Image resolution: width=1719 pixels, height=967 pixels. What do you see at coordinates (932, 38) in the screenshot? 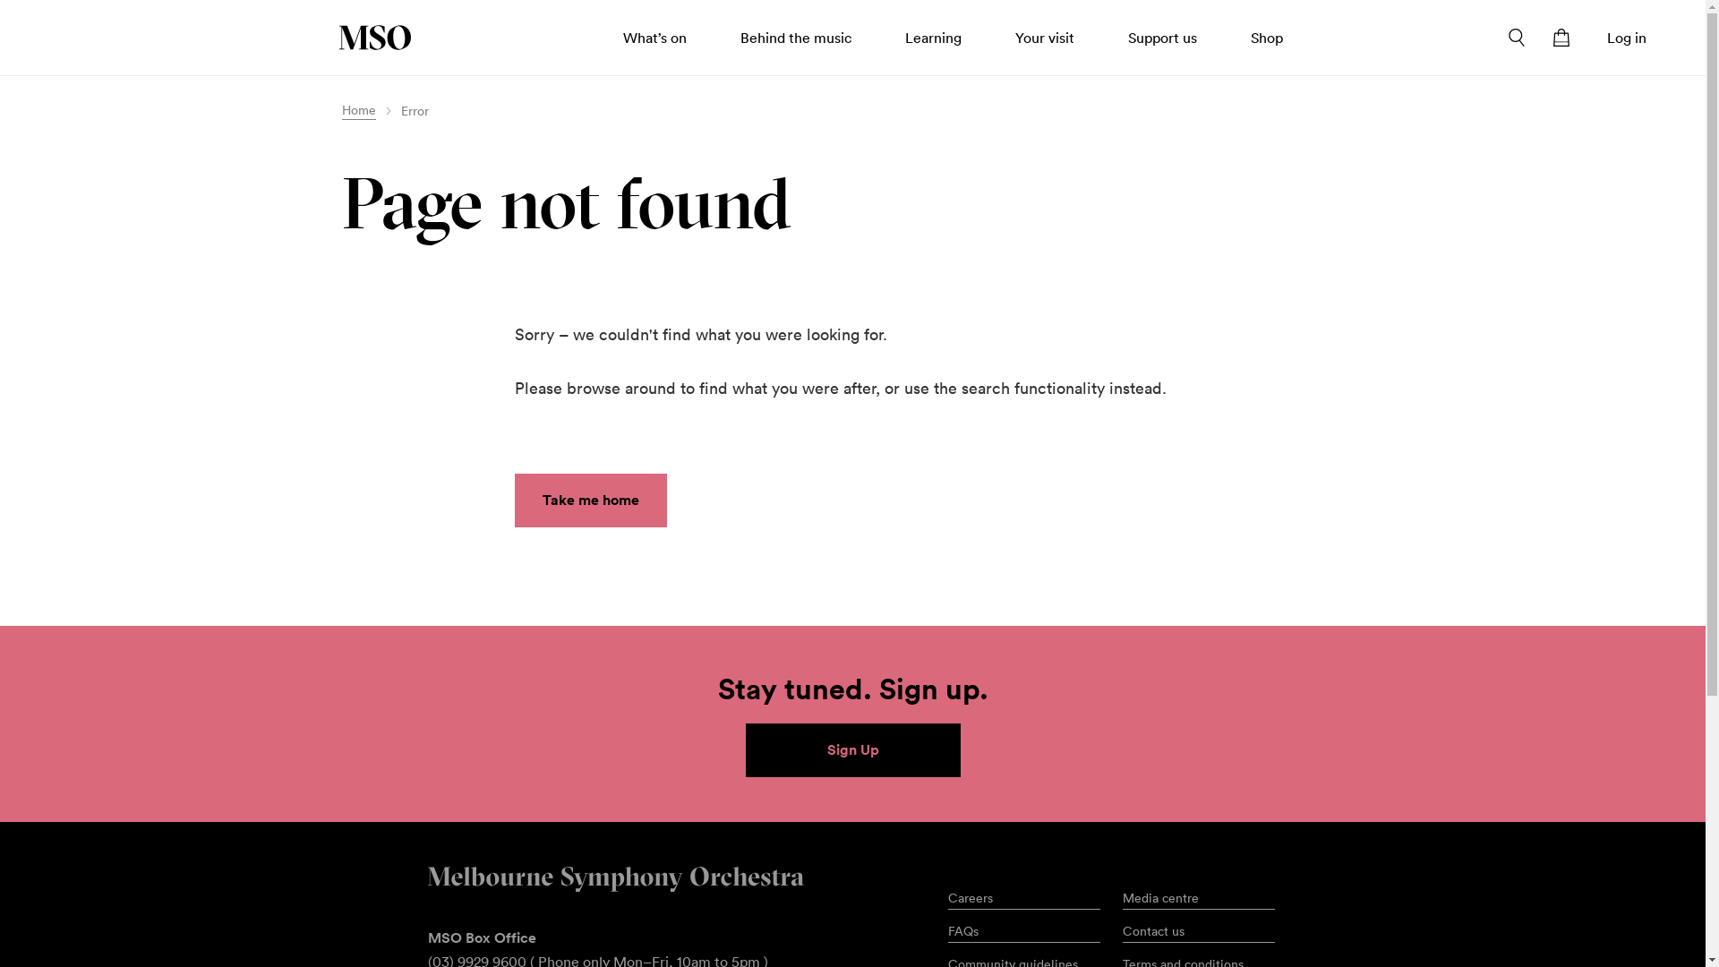
I see `Learning` at bounding box center [932, 38].